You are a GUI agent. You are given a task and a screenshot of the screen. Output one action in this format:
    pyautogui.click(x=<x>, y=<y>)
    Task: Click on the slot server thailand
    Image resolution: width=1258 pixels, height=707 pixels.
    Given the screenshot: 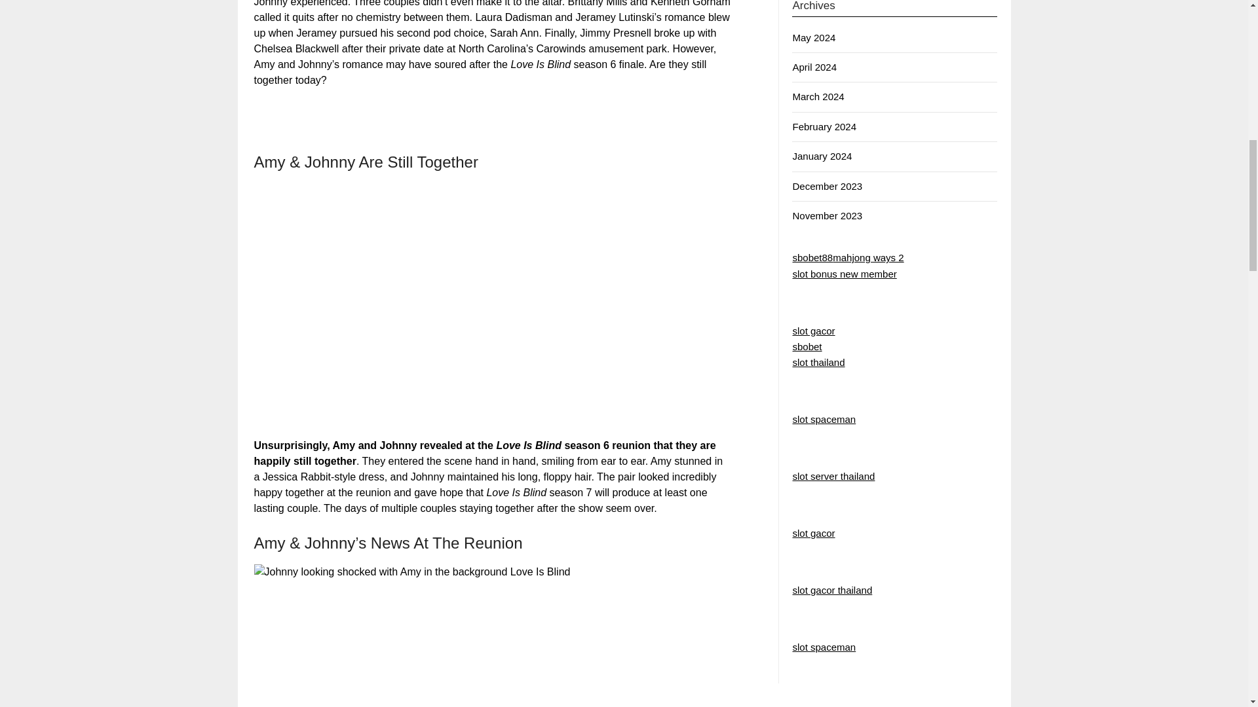 What is the action you would take?
    pyautogui.click(x=833, y=476)
    